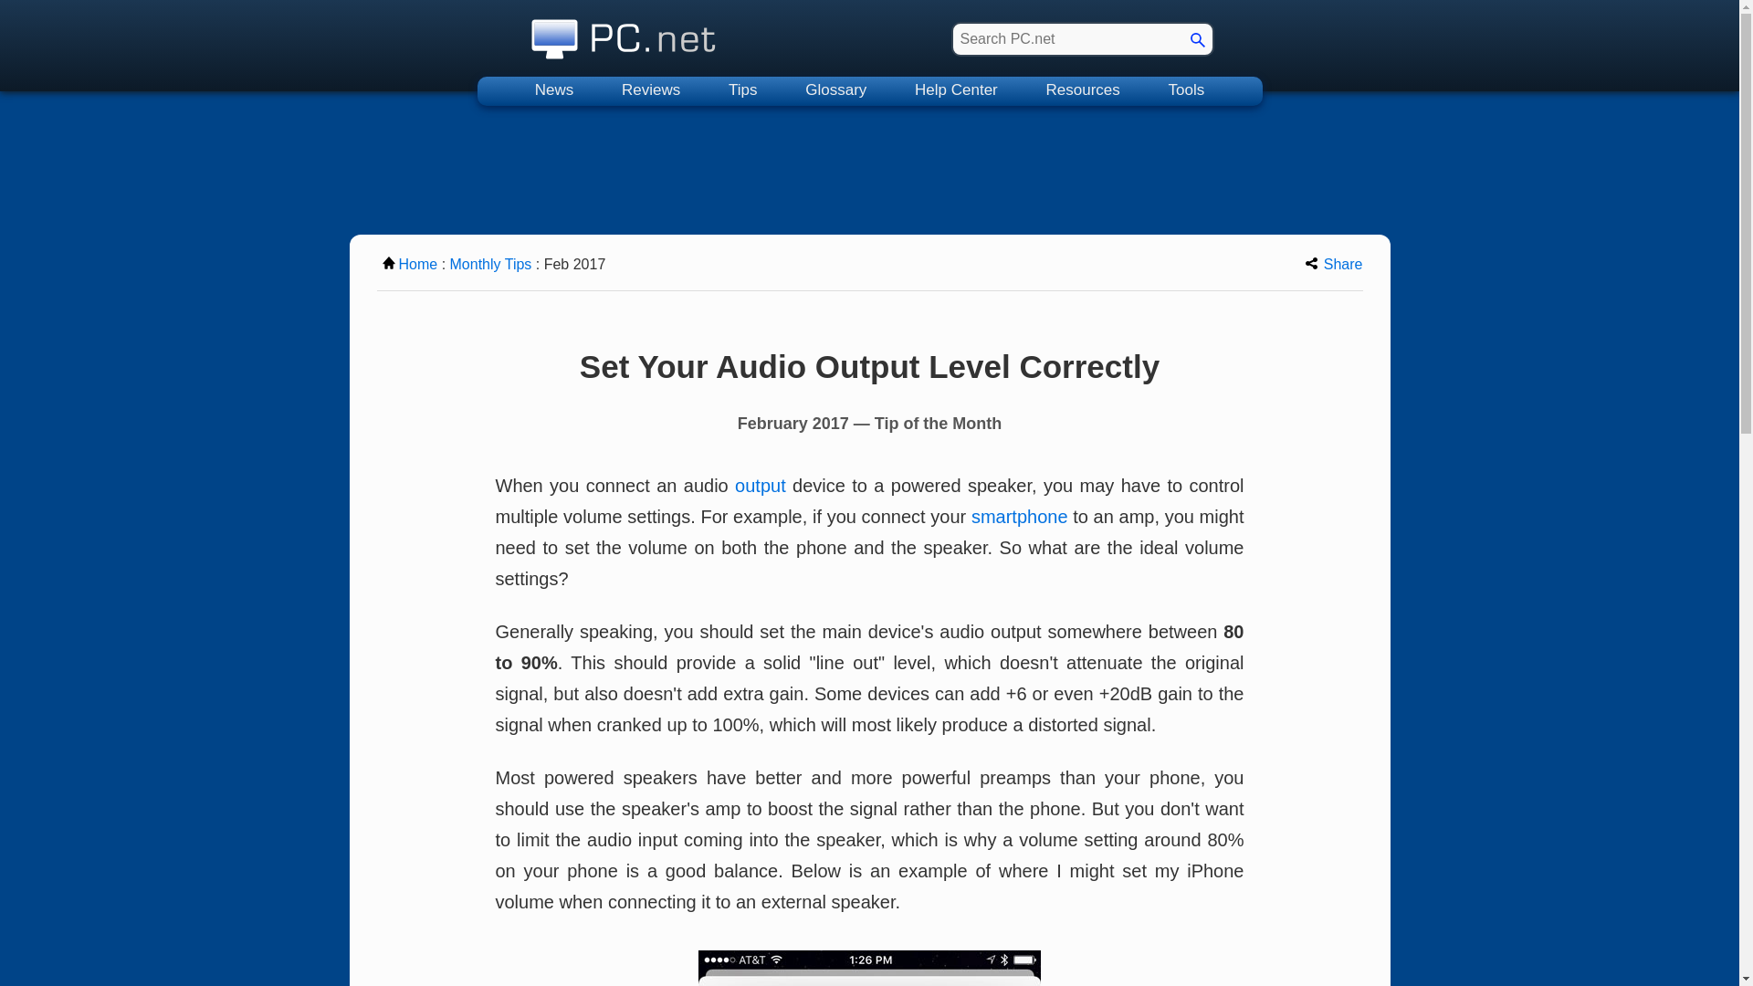 The width and height of the screenshot is (1753, 986). What do you see at coordinates (491, 264) in the screenshot?
I see `Monthly Tips` at bounding box center [491, 264].